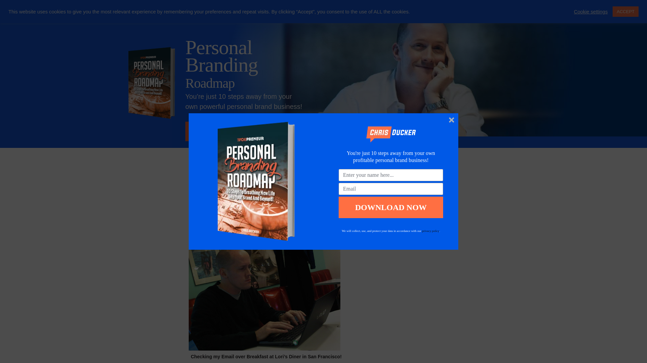 This screenshot has width=647, height=363. Describe the element at coordinates (314, 14) in the screenshot. I see `Mastermind` at that location.